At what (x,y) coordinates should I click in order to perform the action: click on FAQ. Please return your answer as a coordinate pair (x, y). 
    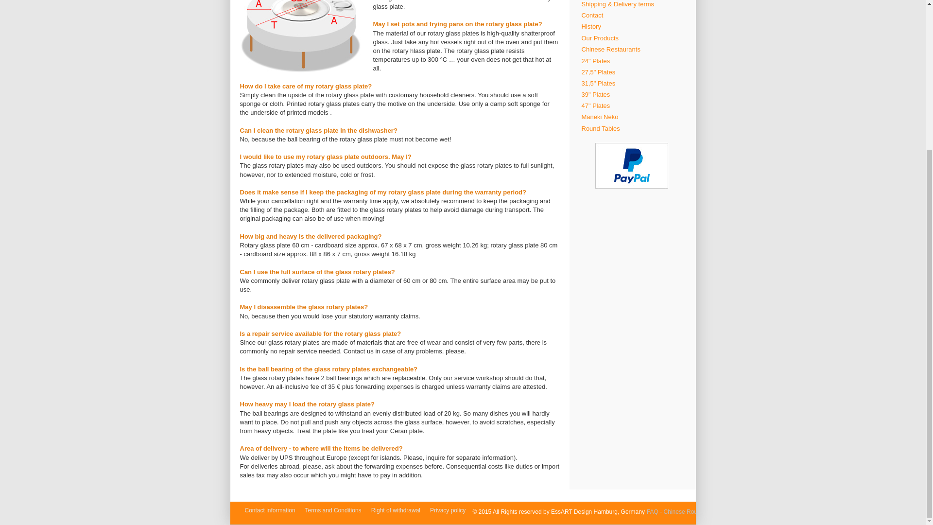
    Looking at the image, I should click on (300, 36).